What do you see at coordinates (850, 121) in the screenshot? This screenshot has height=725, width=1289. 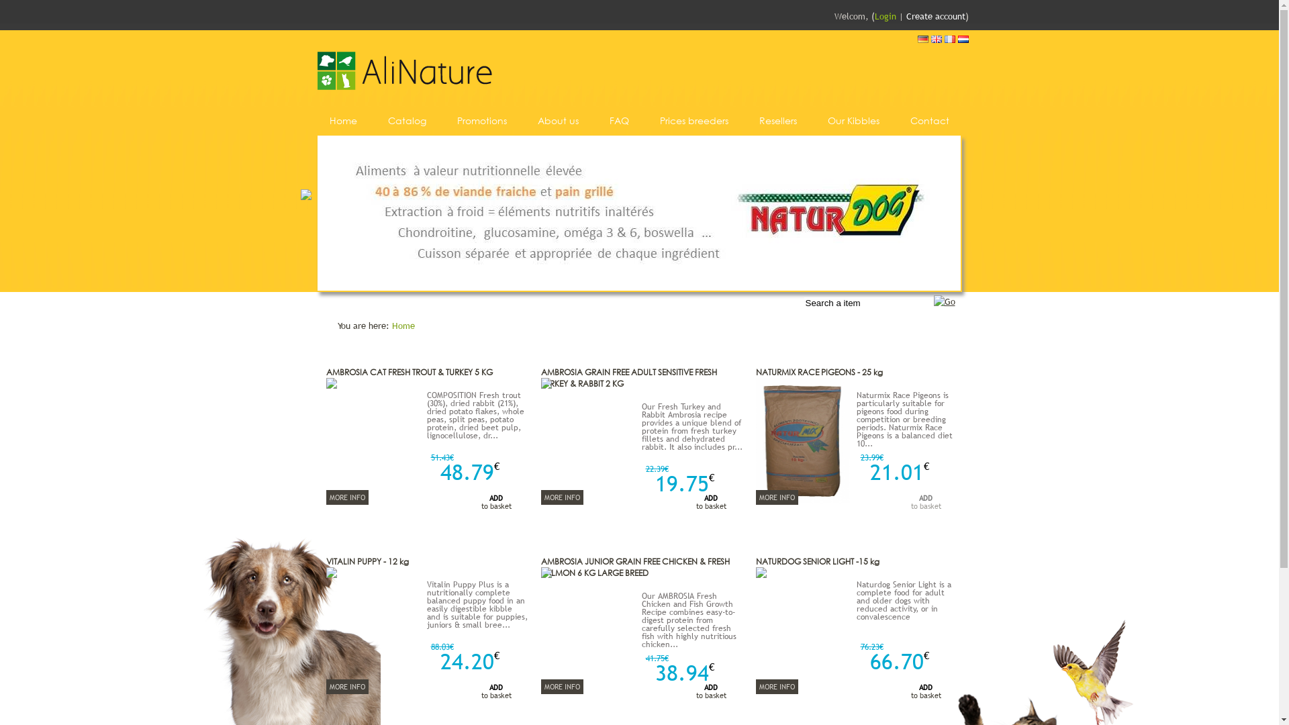 I see `Our Kibbles` at bounding box center [850, 121].